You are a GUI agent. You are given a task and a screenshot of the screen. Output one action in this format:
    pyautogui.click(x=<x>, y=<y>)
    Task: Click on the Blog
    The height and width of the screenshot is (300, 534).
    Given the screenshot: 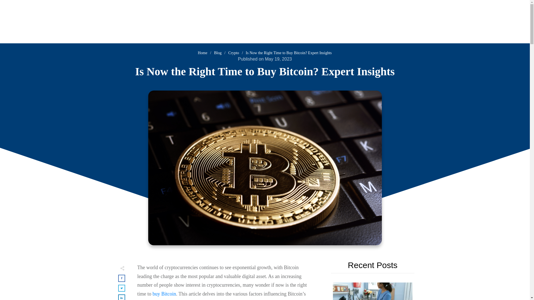 What is the action you would take?
    pyautogui.click(x=217, y=53)
    